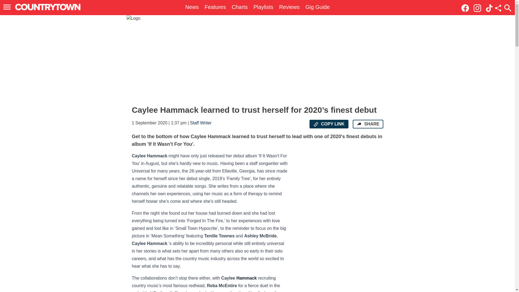 The height and width of the screenshot is (292, 519). What do you see at coordinates (7, 7) in the screenshot?
I see `Open the main menu` at bounding box center [7, 7].